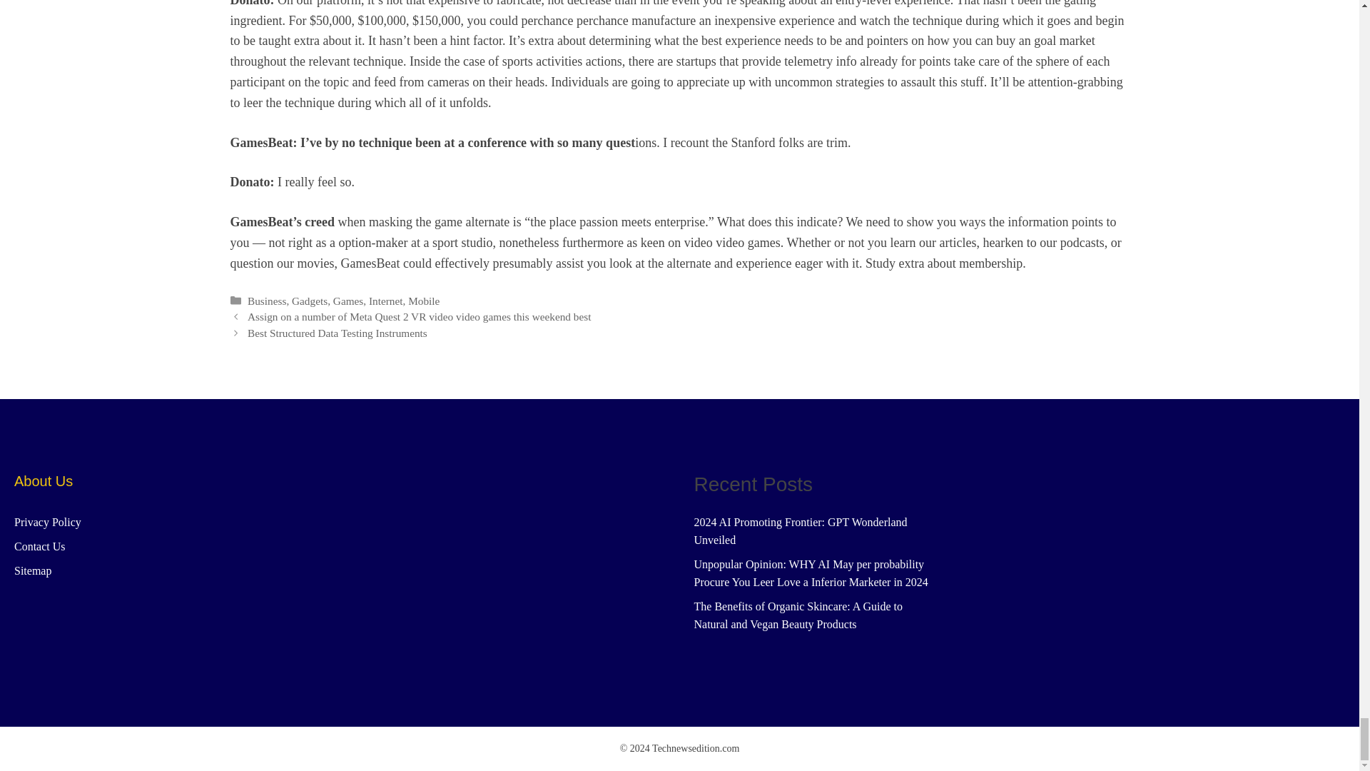  Describe the element at coordinates (40, 547) in the screenshot. I see `Contact Us` at that location.